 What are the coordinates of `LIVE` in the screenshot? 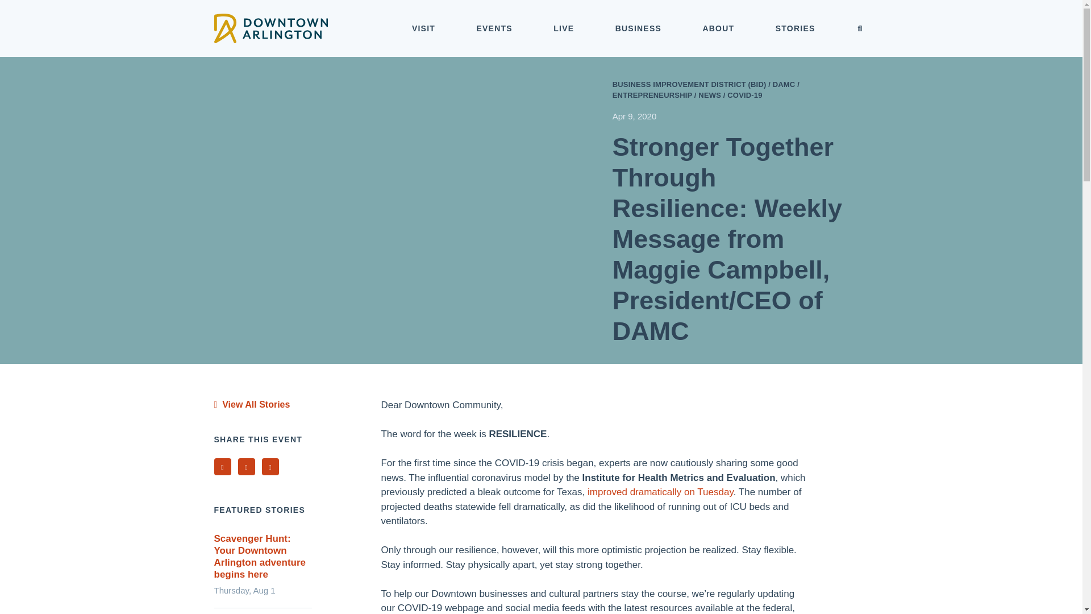 It's located at (564, 28).